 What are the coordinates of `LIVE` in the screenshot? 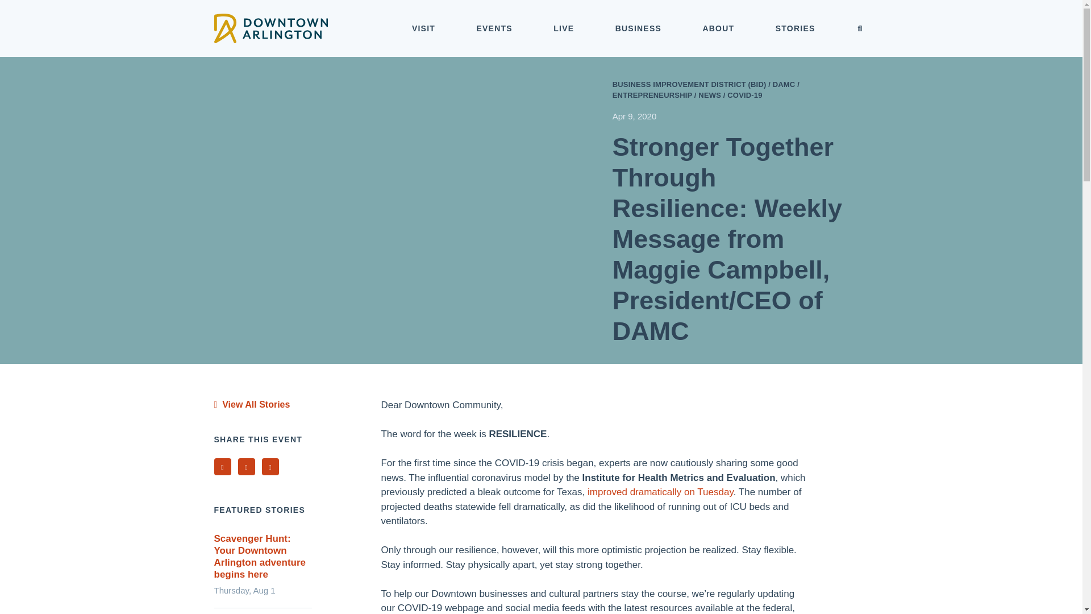 It's located at (564, 28).